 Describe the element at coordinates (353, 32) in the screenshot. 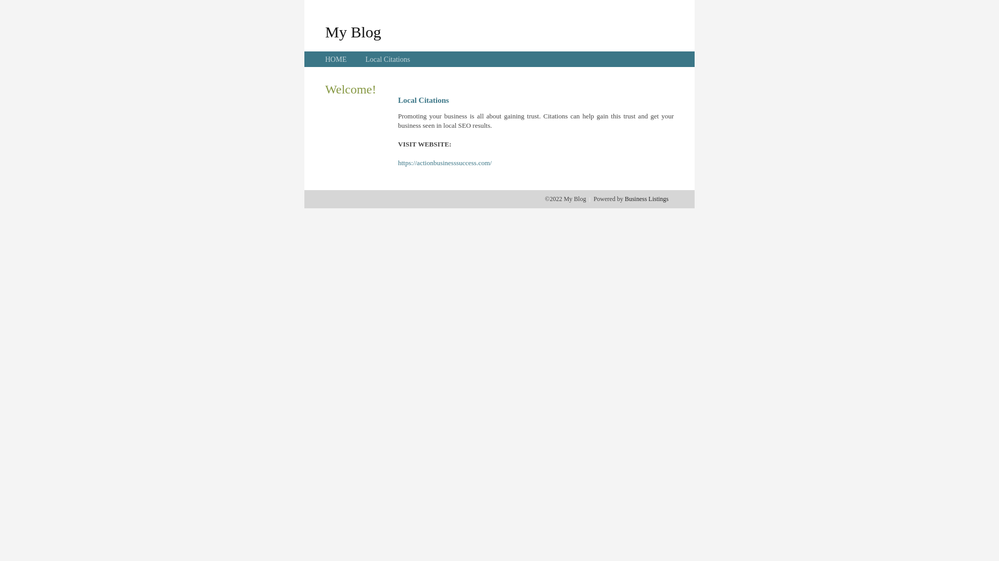

I see `My Blog` at that location.